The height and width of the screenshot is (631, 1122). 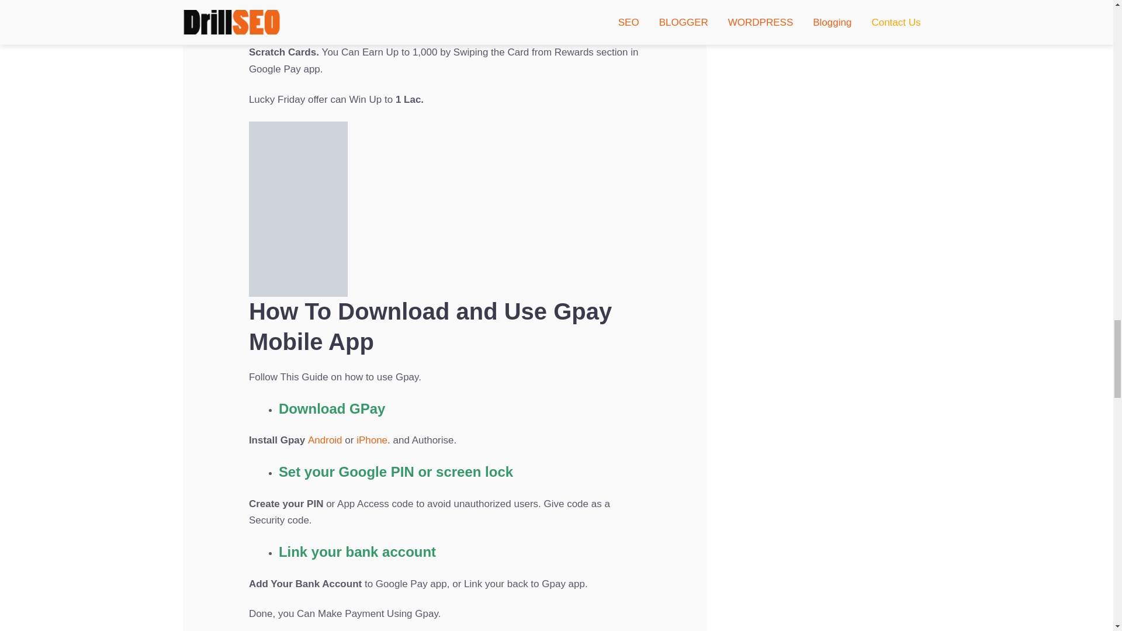 I want to click on iPhone, so click(x=372, y=440).